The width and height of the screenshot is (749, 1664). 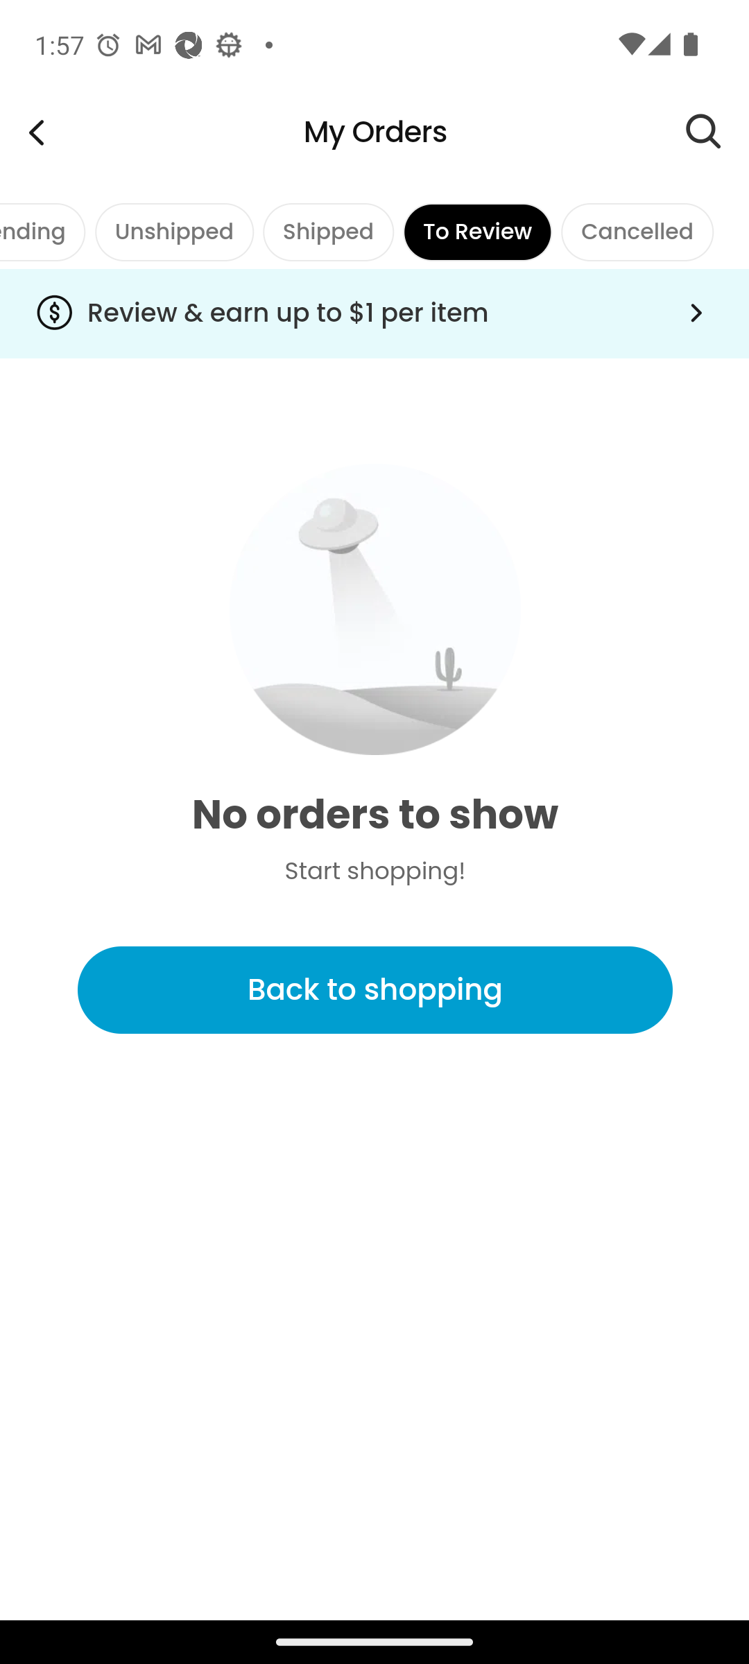 What do you see at coordinates (374, 313) in the screenshot?
I see ` Review & earn up to $1 per item ` at bounding box center [374, 313].